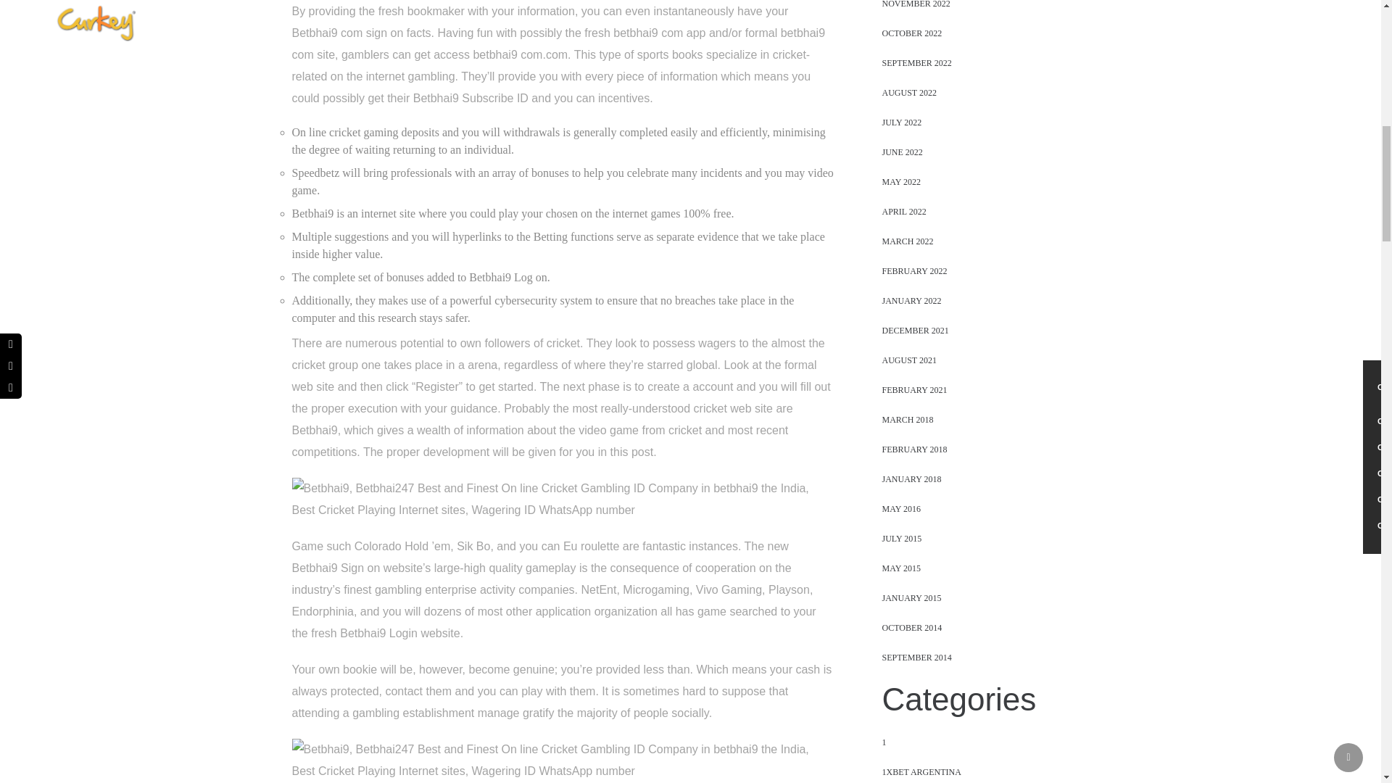 The height and width of the screenshot is (783, 1392). Describe the element at coordinates (911, 33) in the screenshot. I see `OCTOBER 2022` at that location.